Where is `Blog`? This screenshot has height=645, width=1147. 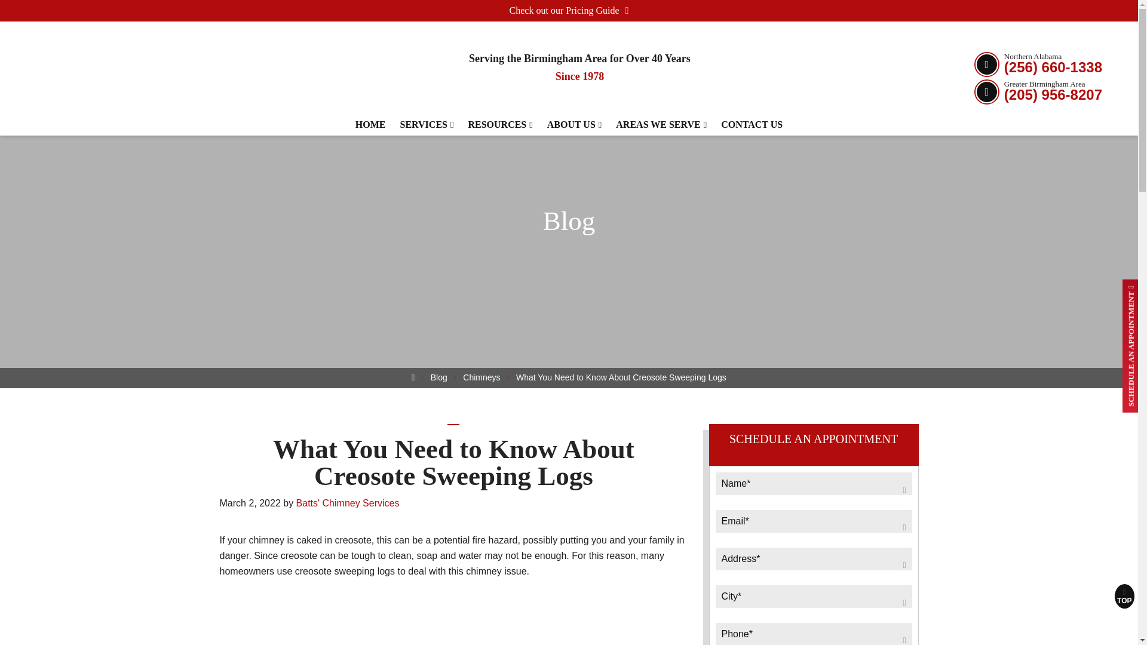
Blog is located at coordinates (438, 377).